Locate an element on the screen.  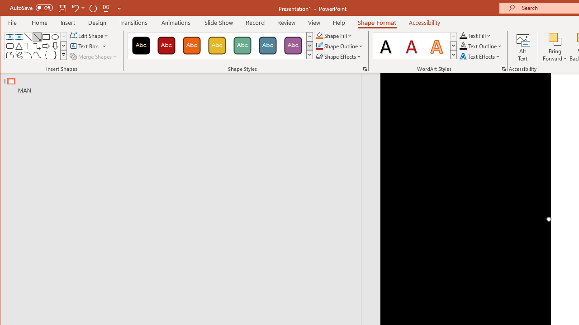
Fill: Black, Text color 1; Shadow is located at coordinates (386, 45).